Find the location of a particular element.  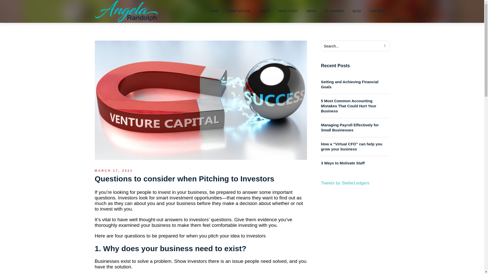

Setting and Achieving Financial Goals is located at coordinates (355, 84).